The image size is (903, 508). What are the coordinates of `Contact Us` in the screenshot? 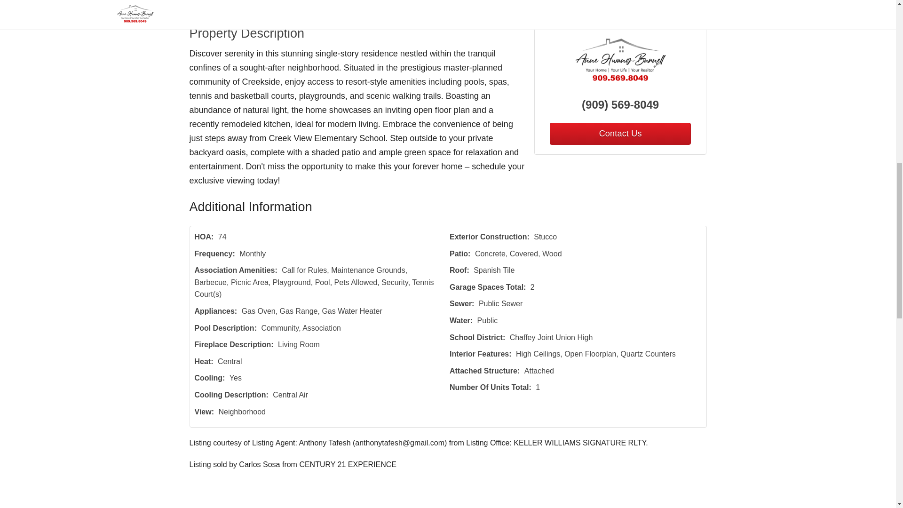 It's located at (220, 7).